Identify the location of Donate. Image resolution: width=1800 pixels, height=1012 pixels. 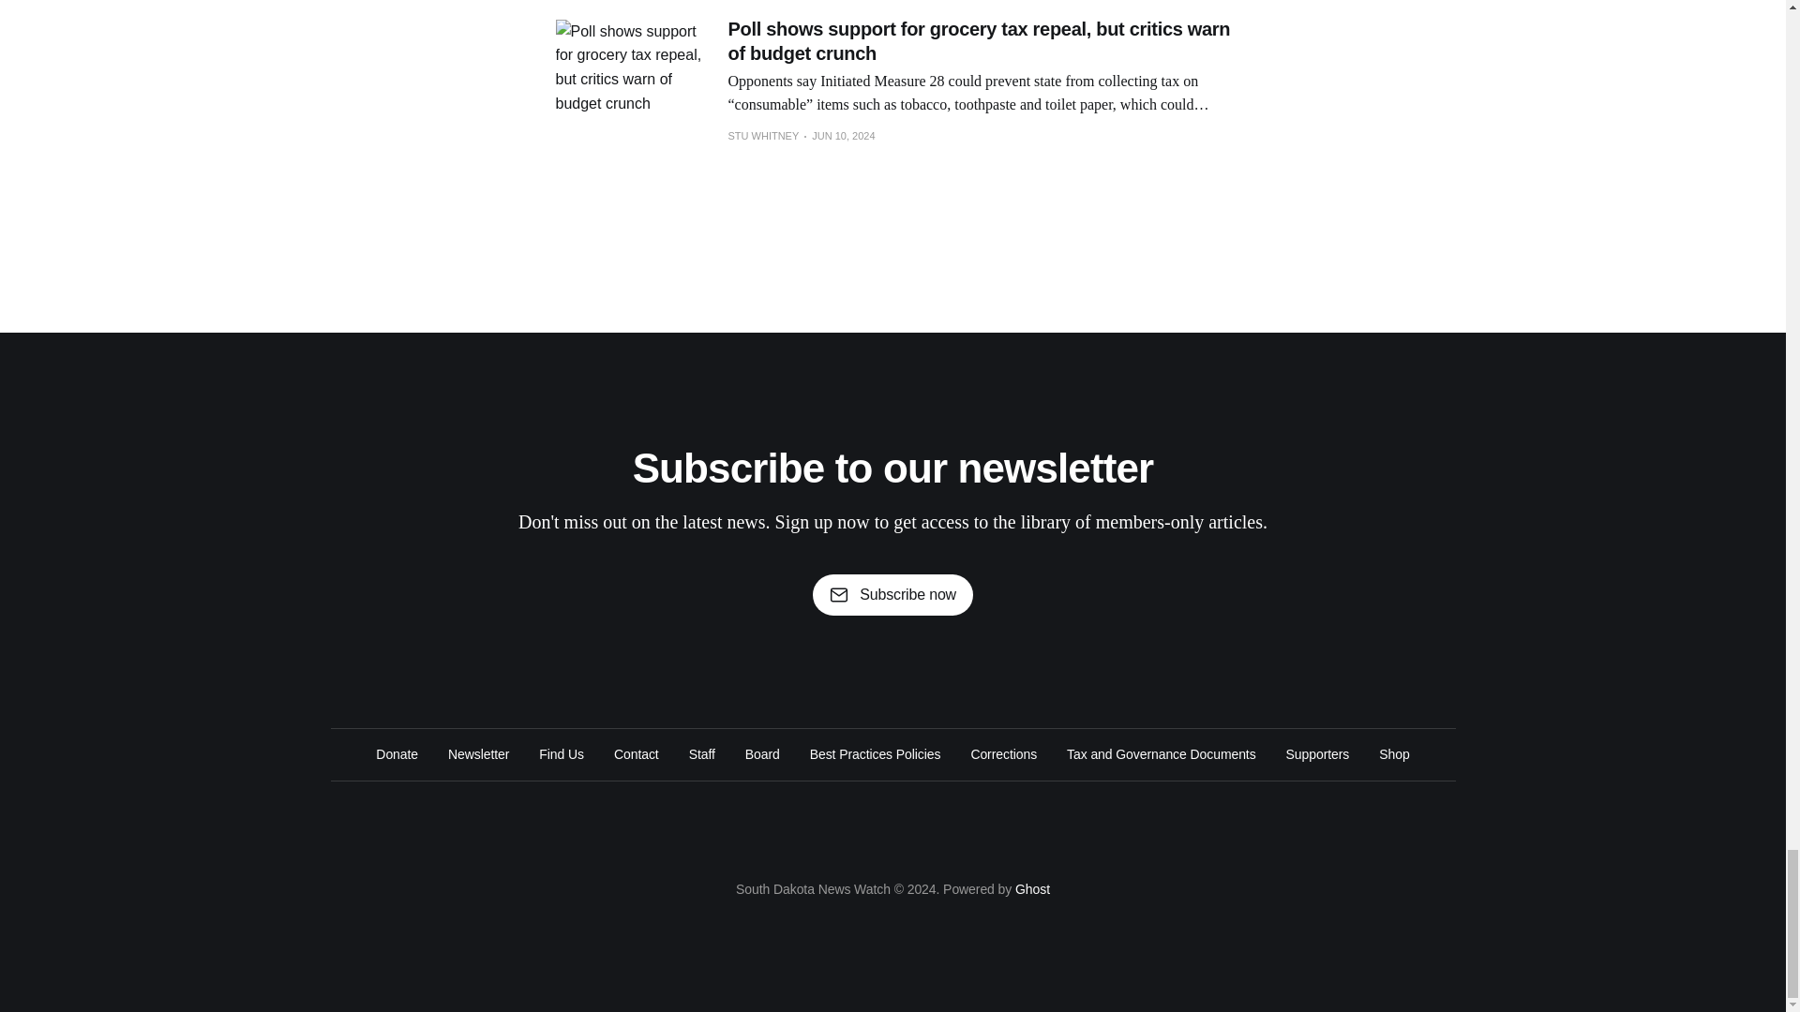
(397, 753).